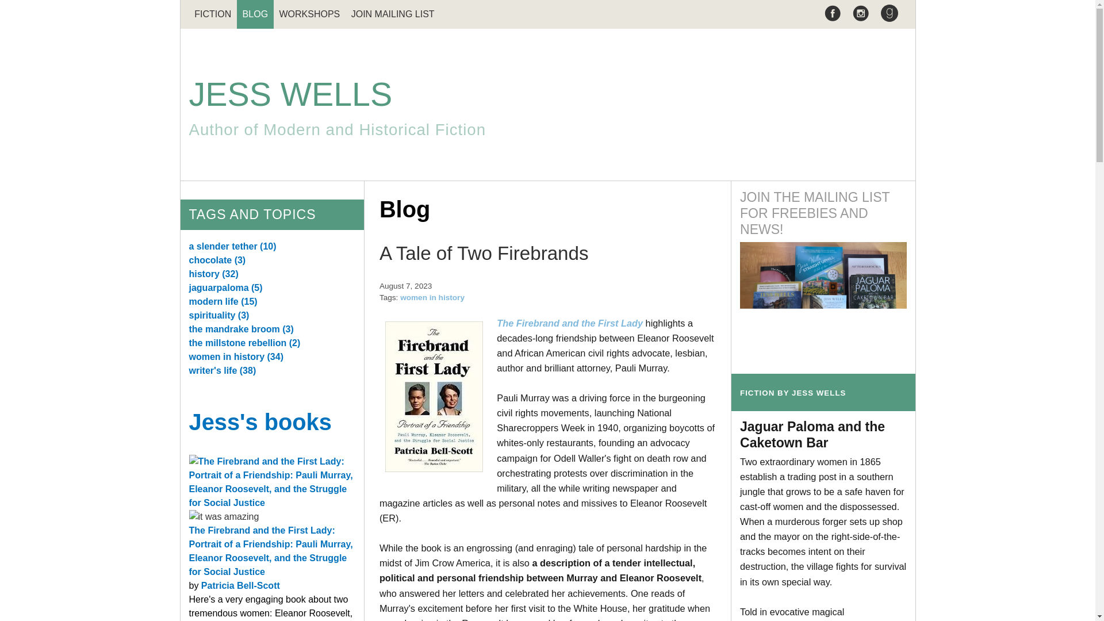 Image resolution: width=1104 pixels, height=621 pixels. What do you see at coordinates (547, 106) in the screenshot?
I see `Patricia Bell-Scott` at bounding box center [547, 106].